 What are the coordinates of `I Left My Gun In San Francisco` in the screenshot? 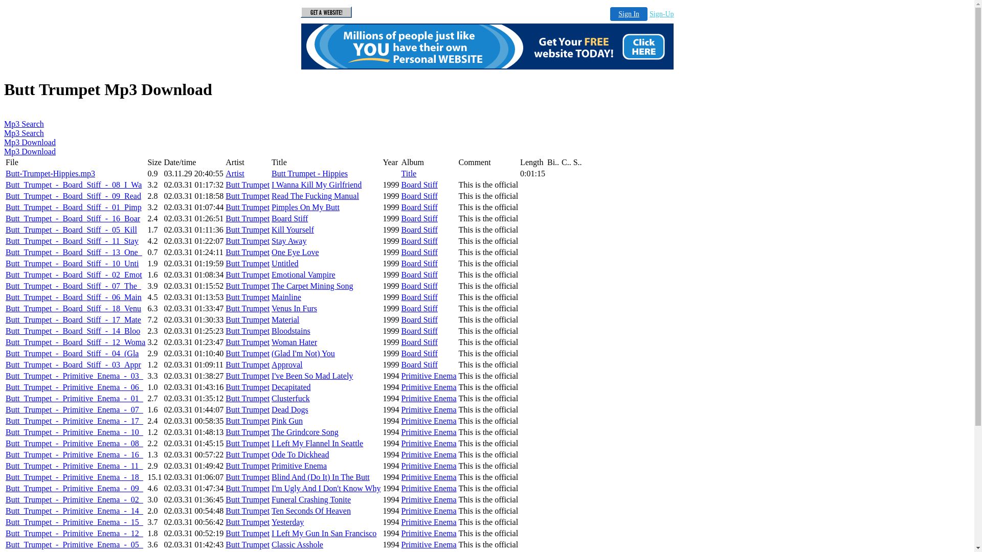 It's located at (324, 534).